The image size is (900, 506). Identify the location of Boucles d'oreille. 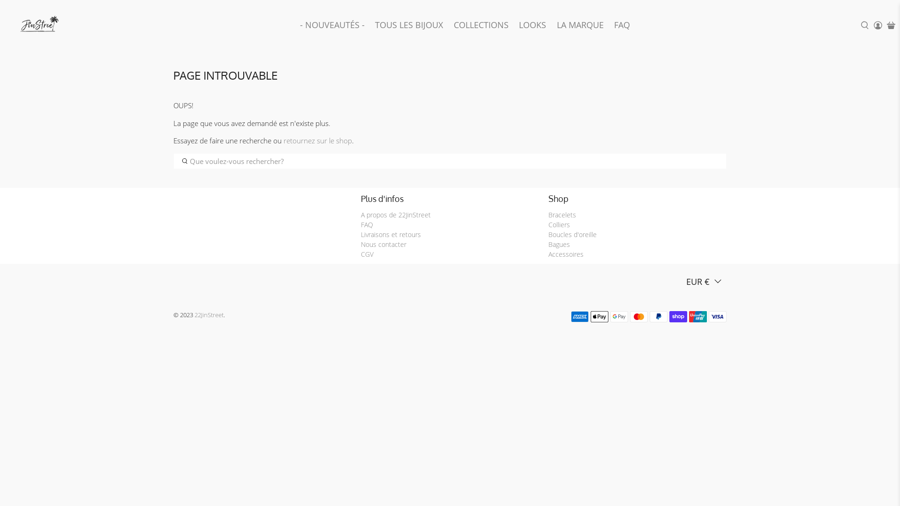
(573, 234).